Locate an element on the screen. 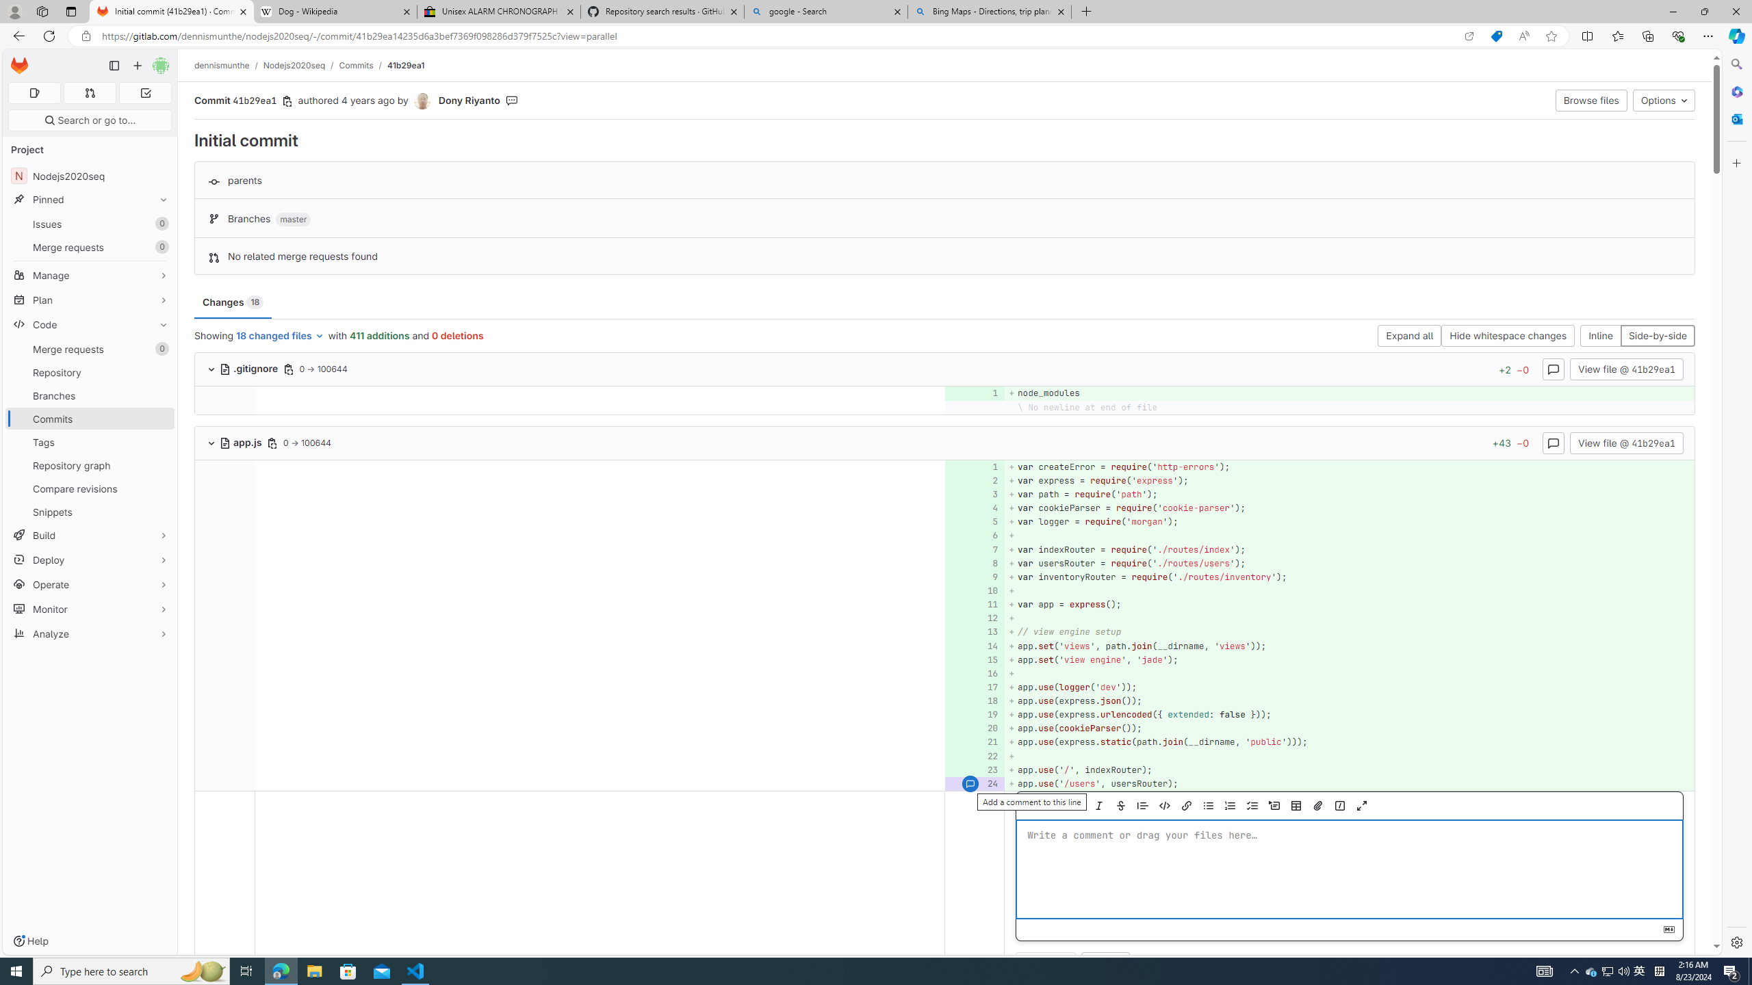 This screenshot has width=1752, height=985. Compare revisions is located at coordinates (90, 488).